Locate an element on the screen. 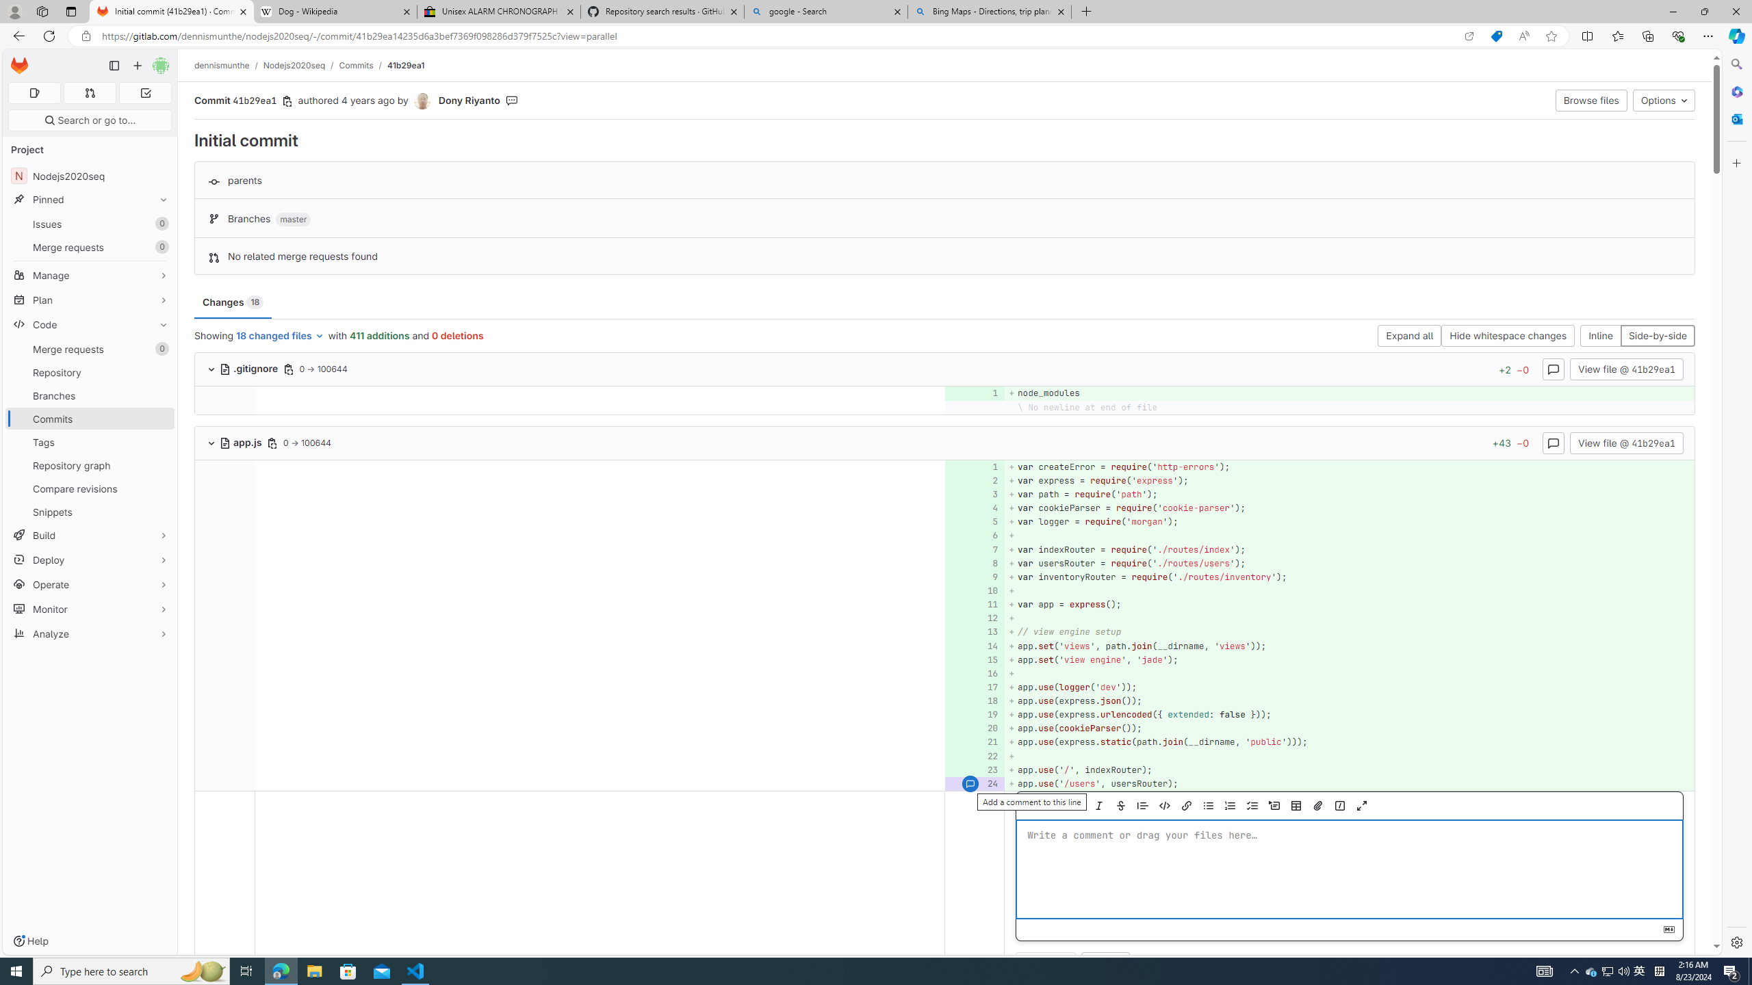 This screenshot has width=1752, height=985. Compare revisions is located at coordinates (90, 488).